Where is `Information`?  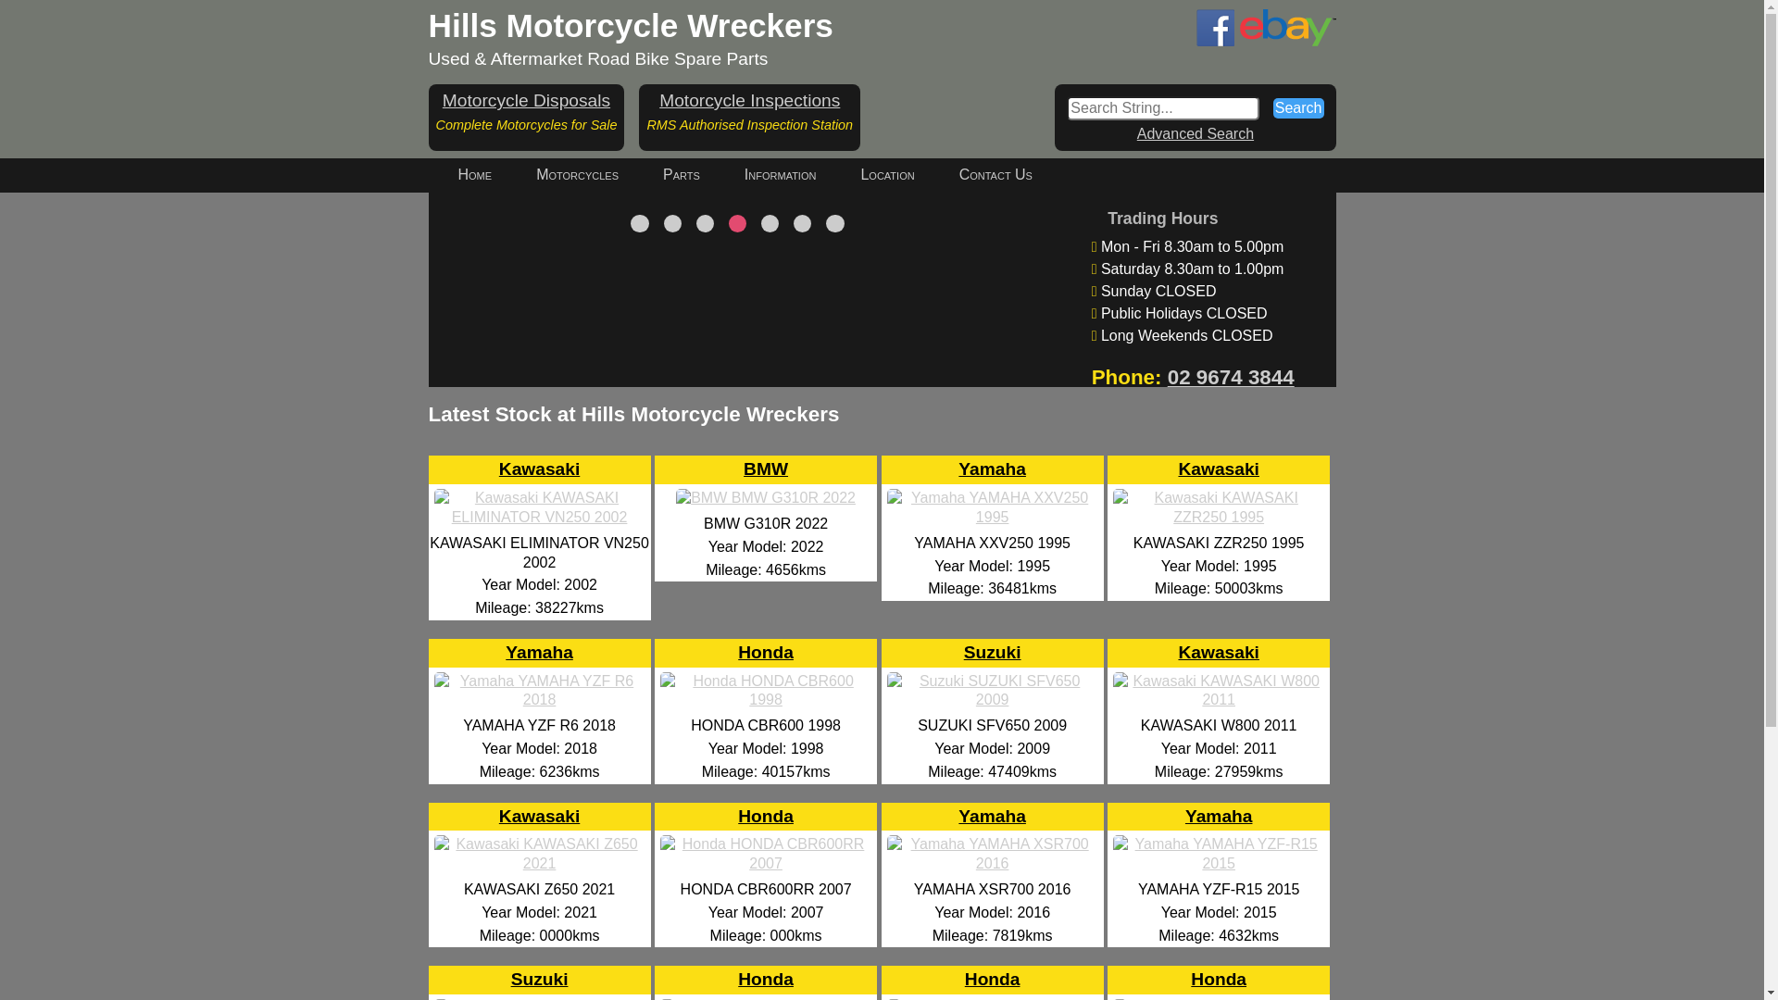
Information is located at coordinates (781, 176).